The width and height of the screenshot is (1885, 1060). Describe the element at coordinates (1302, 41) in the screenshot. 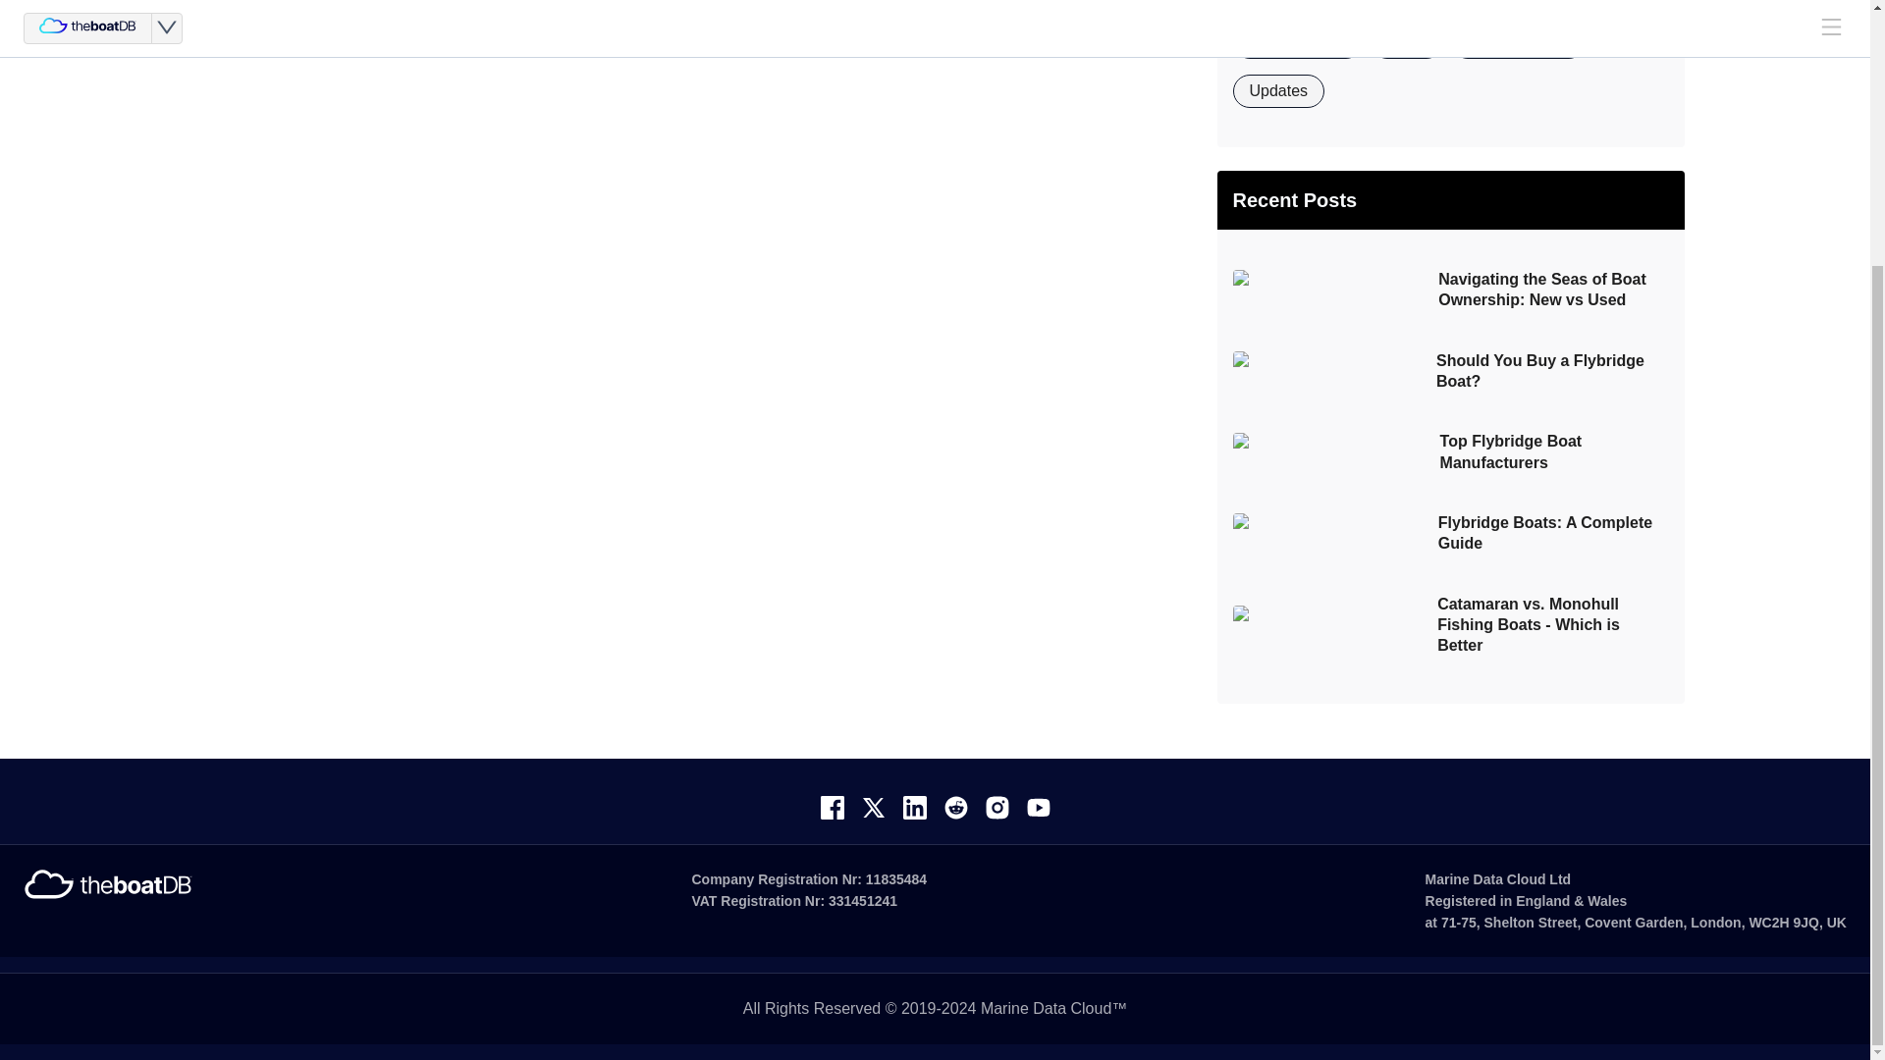

I see `Specifications` at that location.